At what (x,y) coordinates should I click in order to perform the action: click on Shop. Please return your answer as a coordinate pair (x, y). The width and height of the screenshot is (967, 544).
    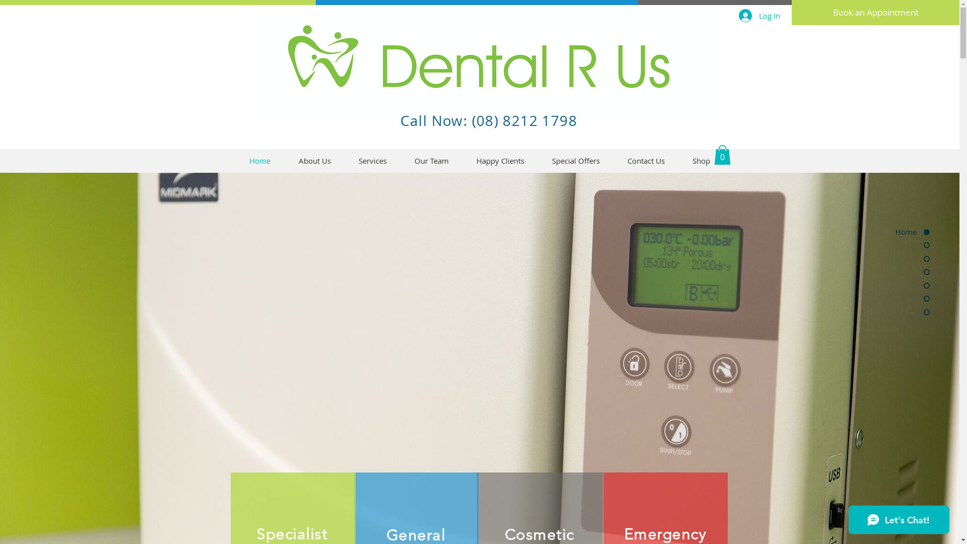
    Looking at the image, I should click on (702, 161).